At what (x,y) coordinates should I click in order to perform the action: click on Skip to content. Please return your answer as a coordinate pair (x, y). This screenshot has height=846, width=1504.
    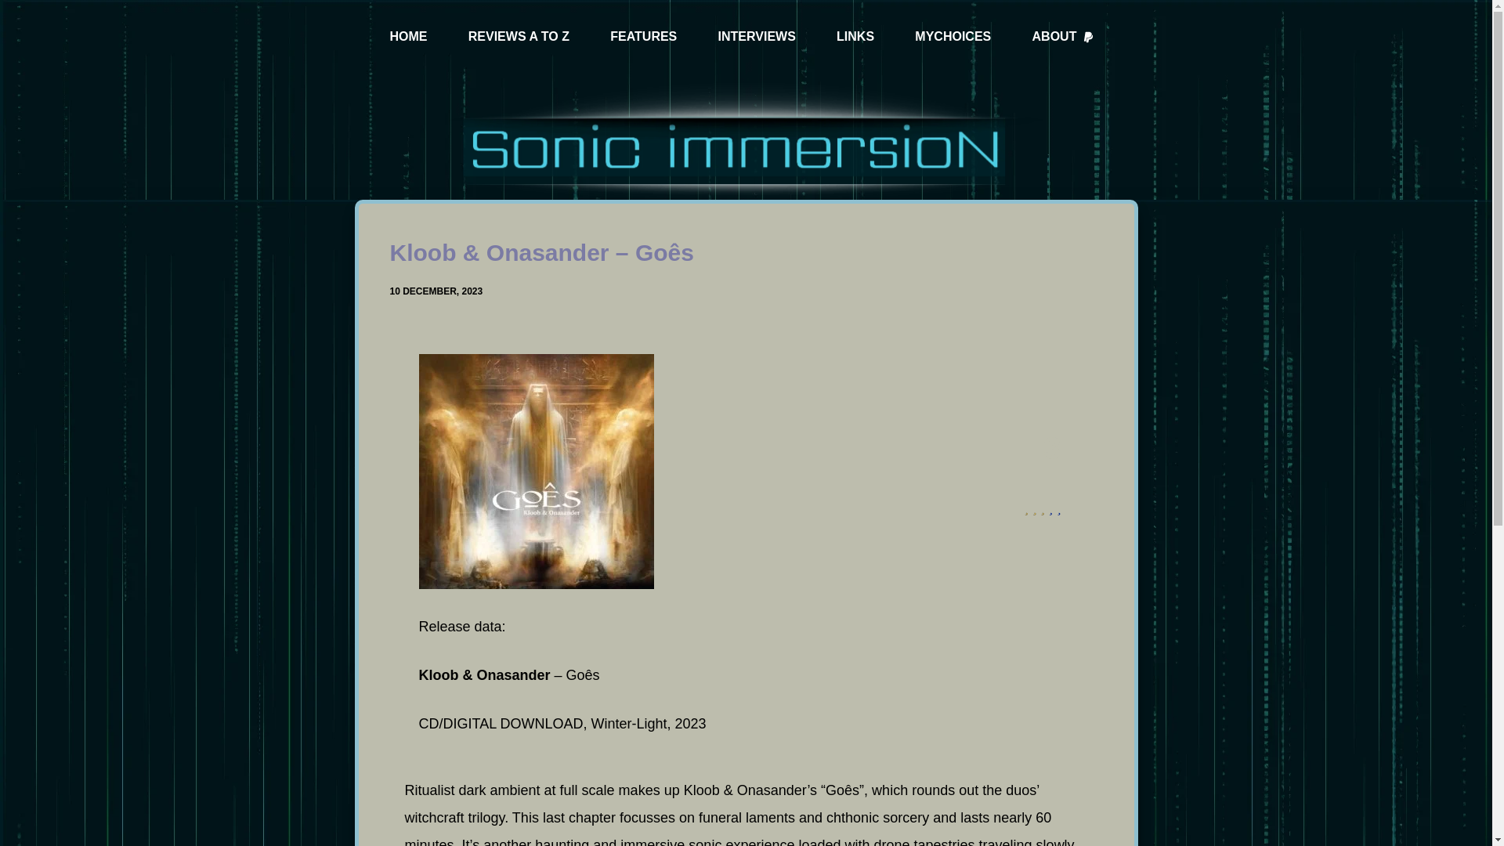
    Looking at the image, I should click on (16, 8).